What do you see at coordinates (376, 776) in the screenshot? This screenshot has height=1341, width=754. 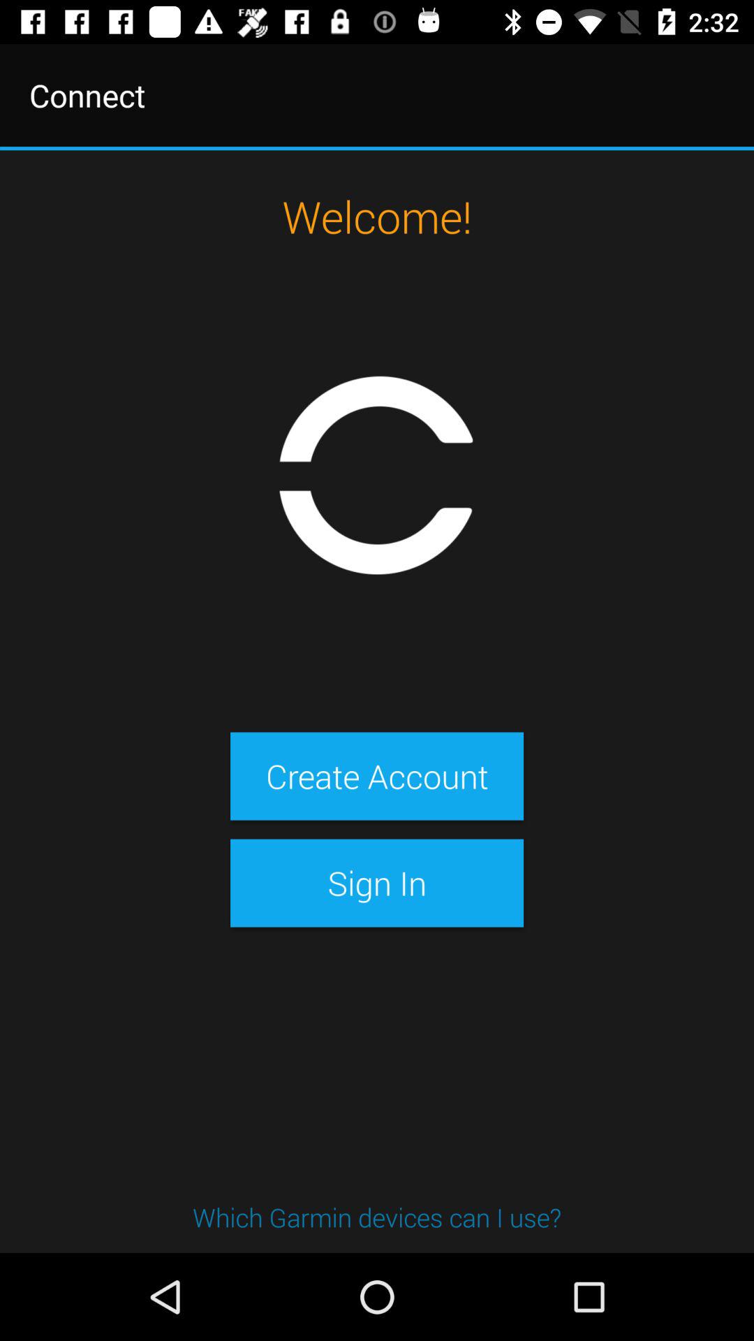 I see `jump until create account` at bounding box center [376, 776].